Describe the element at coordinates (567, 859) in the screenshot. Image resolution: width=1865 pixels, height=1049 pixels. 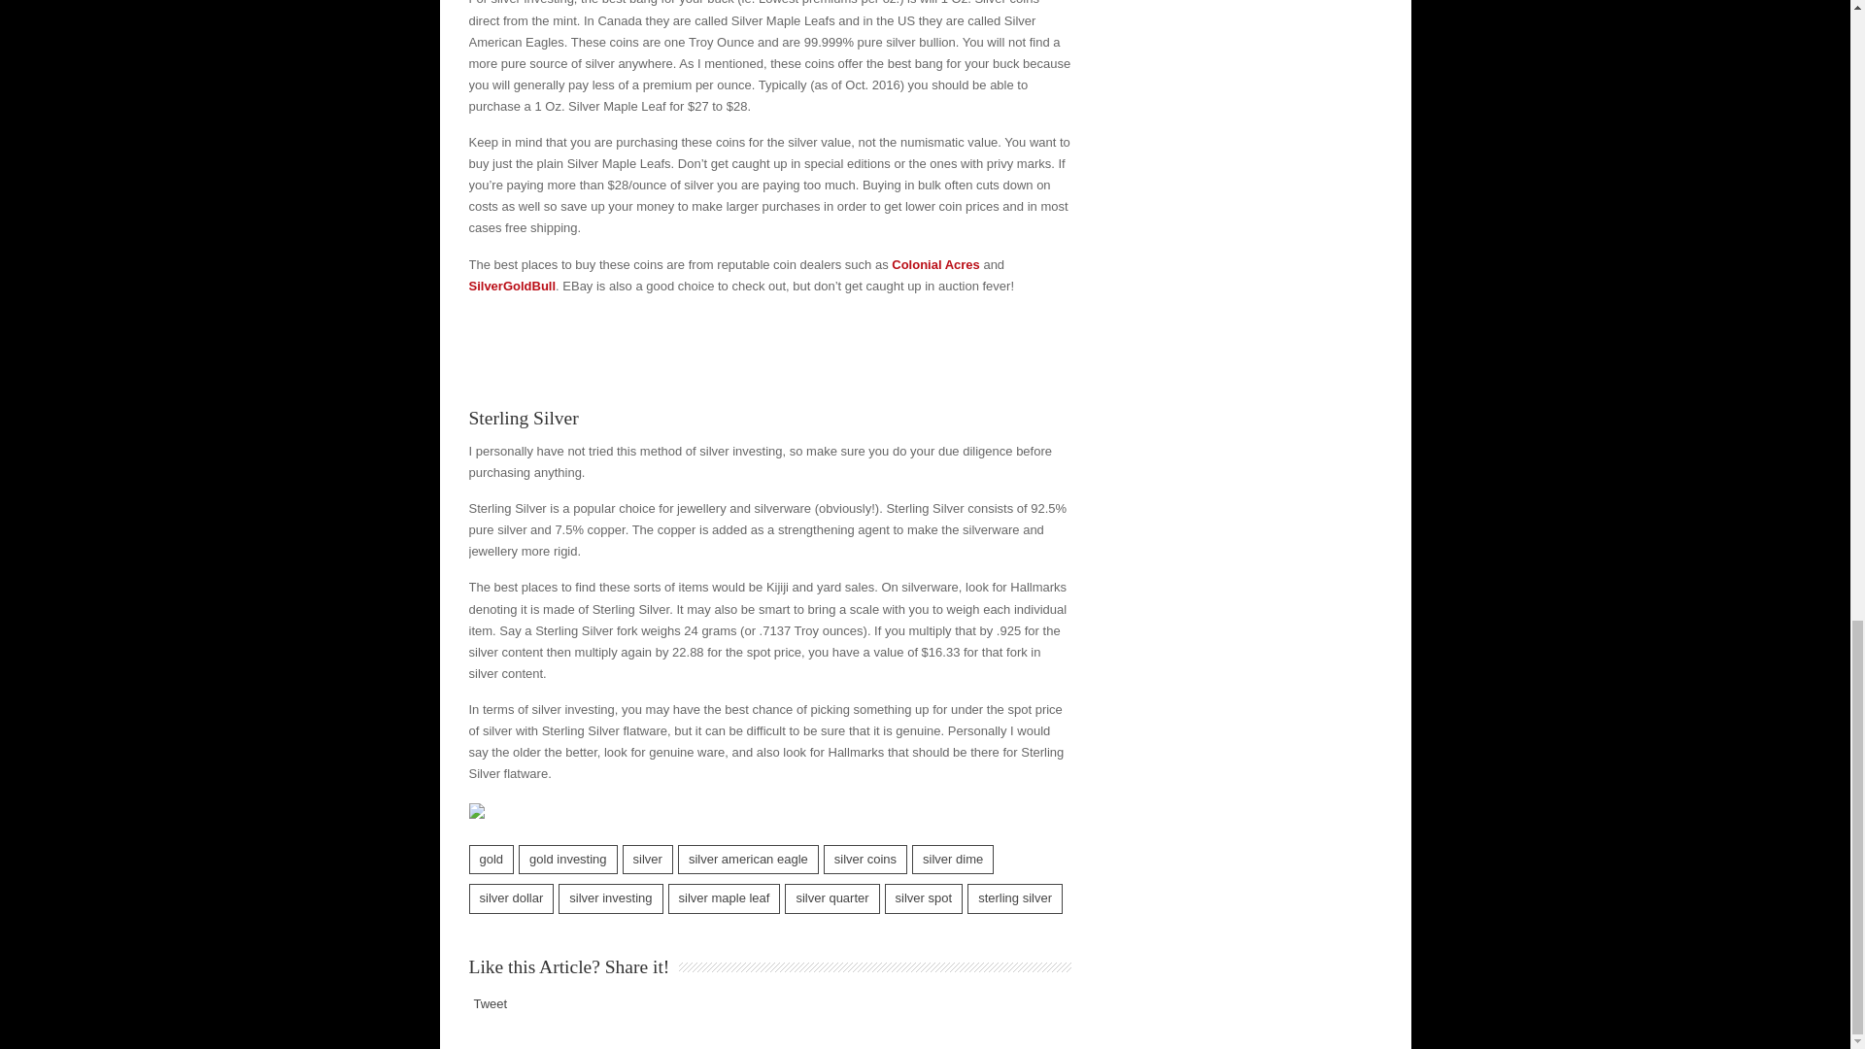
I see `gold investing` at that location.